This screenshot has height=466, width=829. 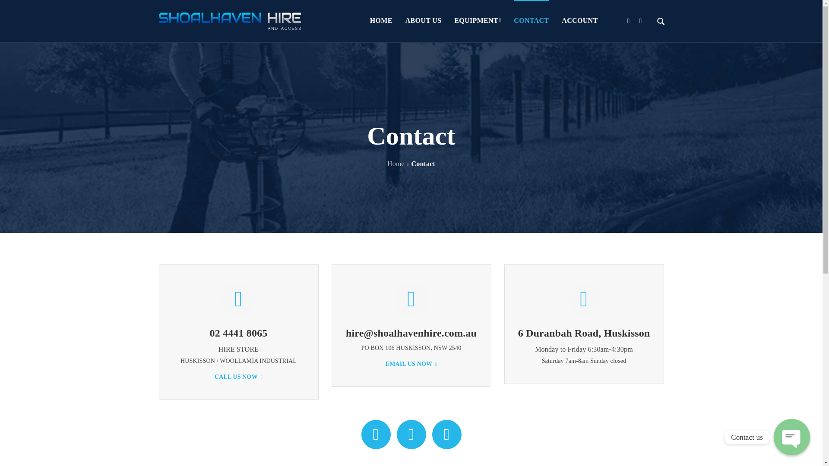 What do you see at coordinates (633, 21) in the screenshot?
I see `Search` at bounding box center [633, 21].